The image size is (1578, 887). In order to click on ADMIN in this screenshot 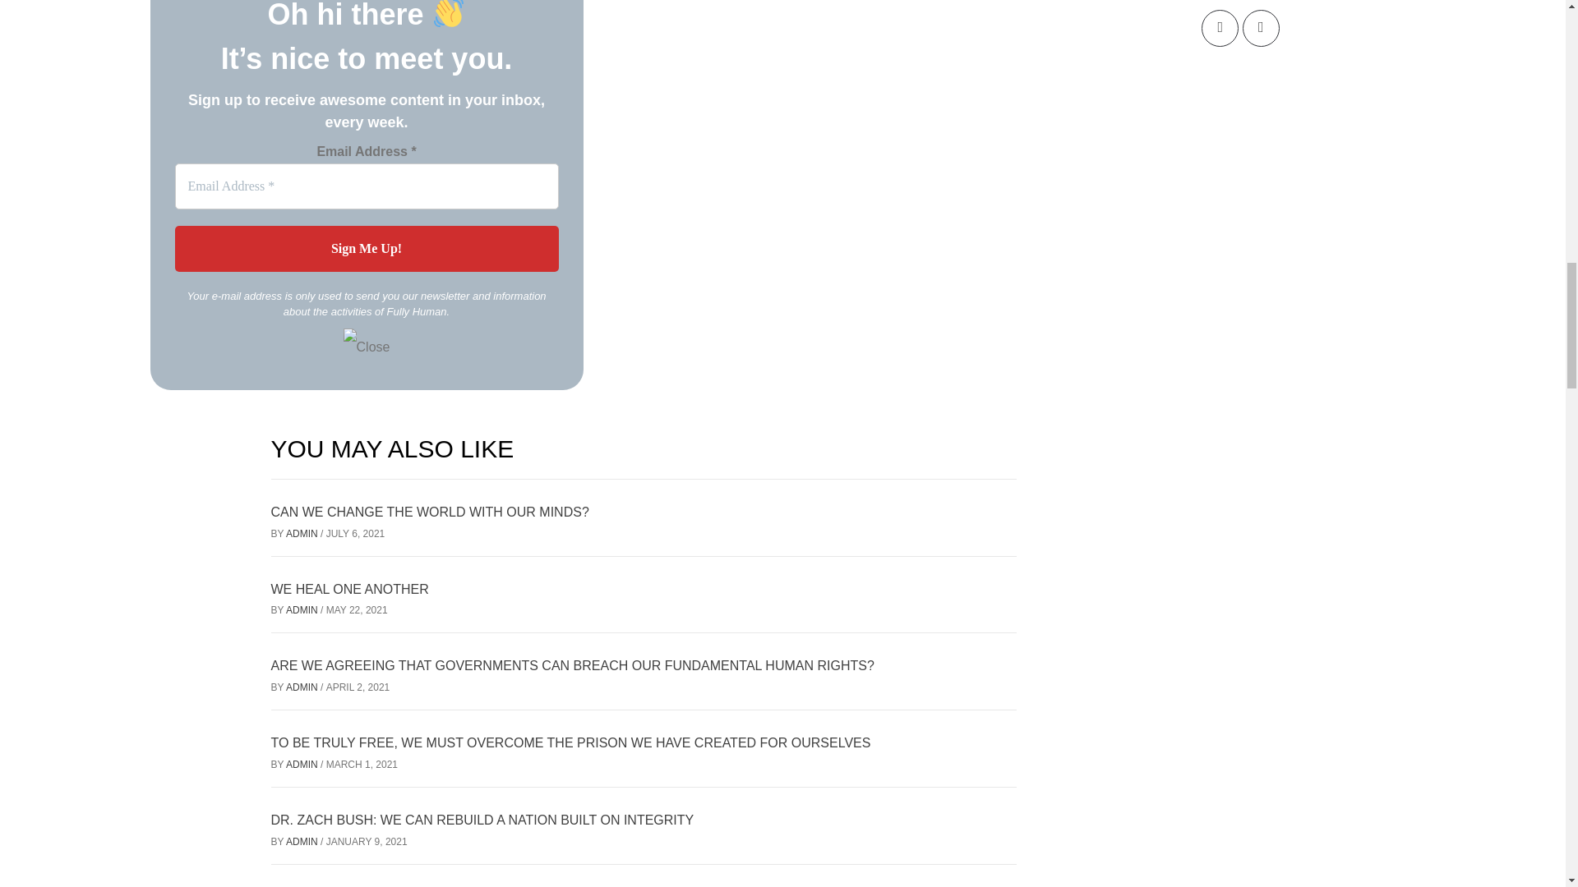, I will do `click(302, 609)`.